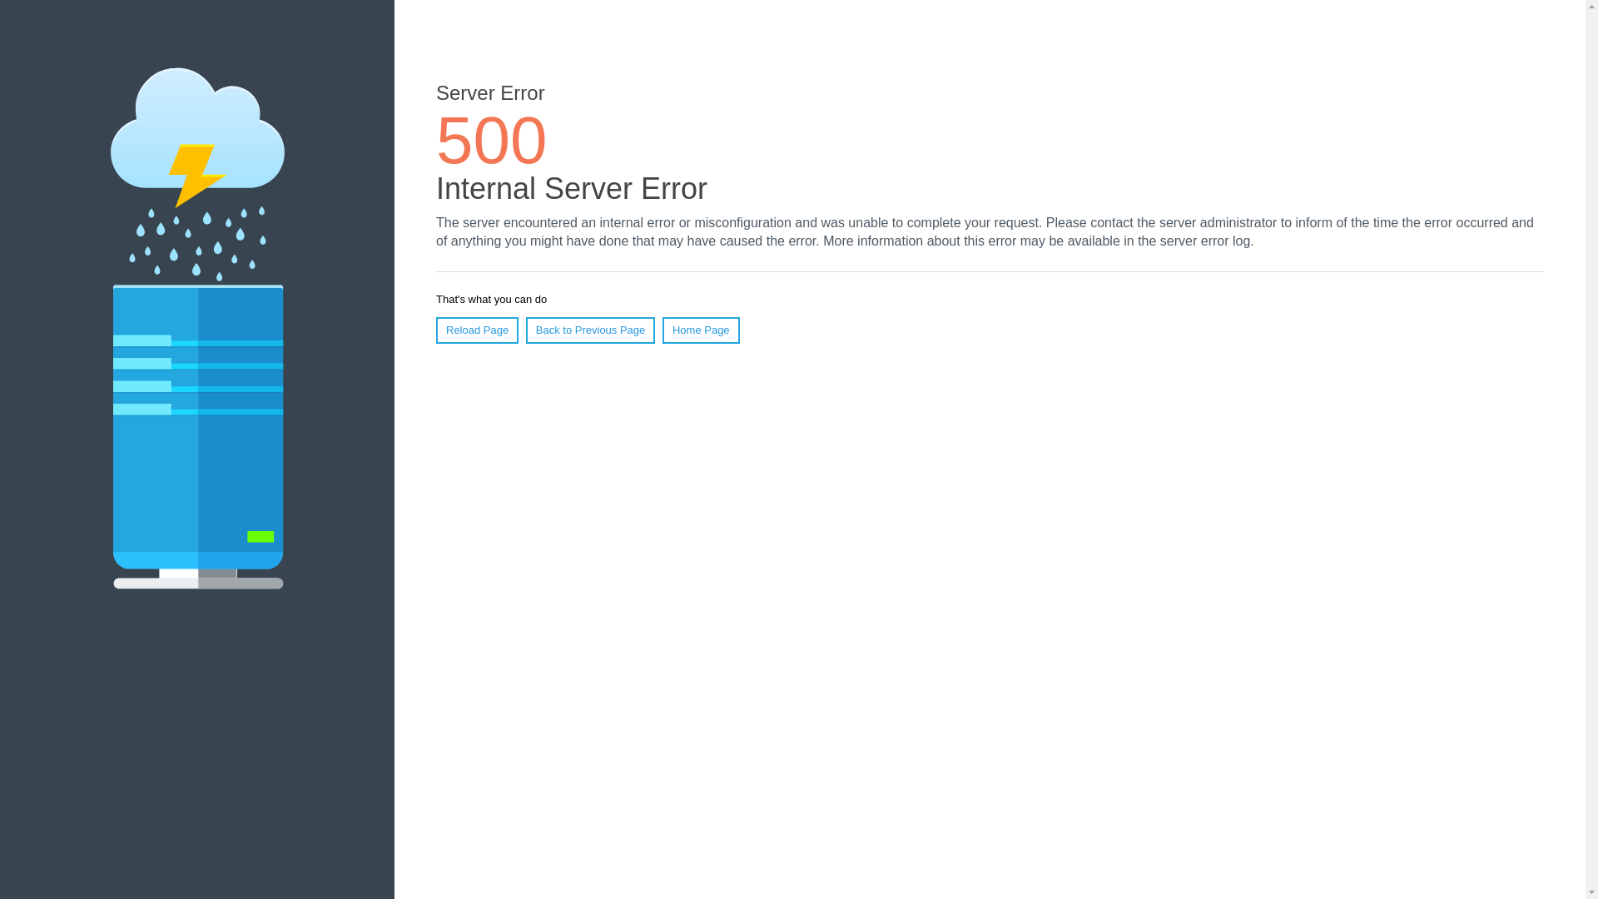  I want to click on Home Page, so click(701, 330).